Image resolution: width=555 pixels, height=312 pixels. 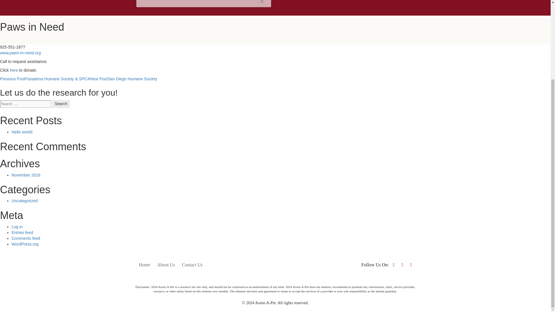 I want to click on www.paws-in-need.org, so click(x=21, y=53).